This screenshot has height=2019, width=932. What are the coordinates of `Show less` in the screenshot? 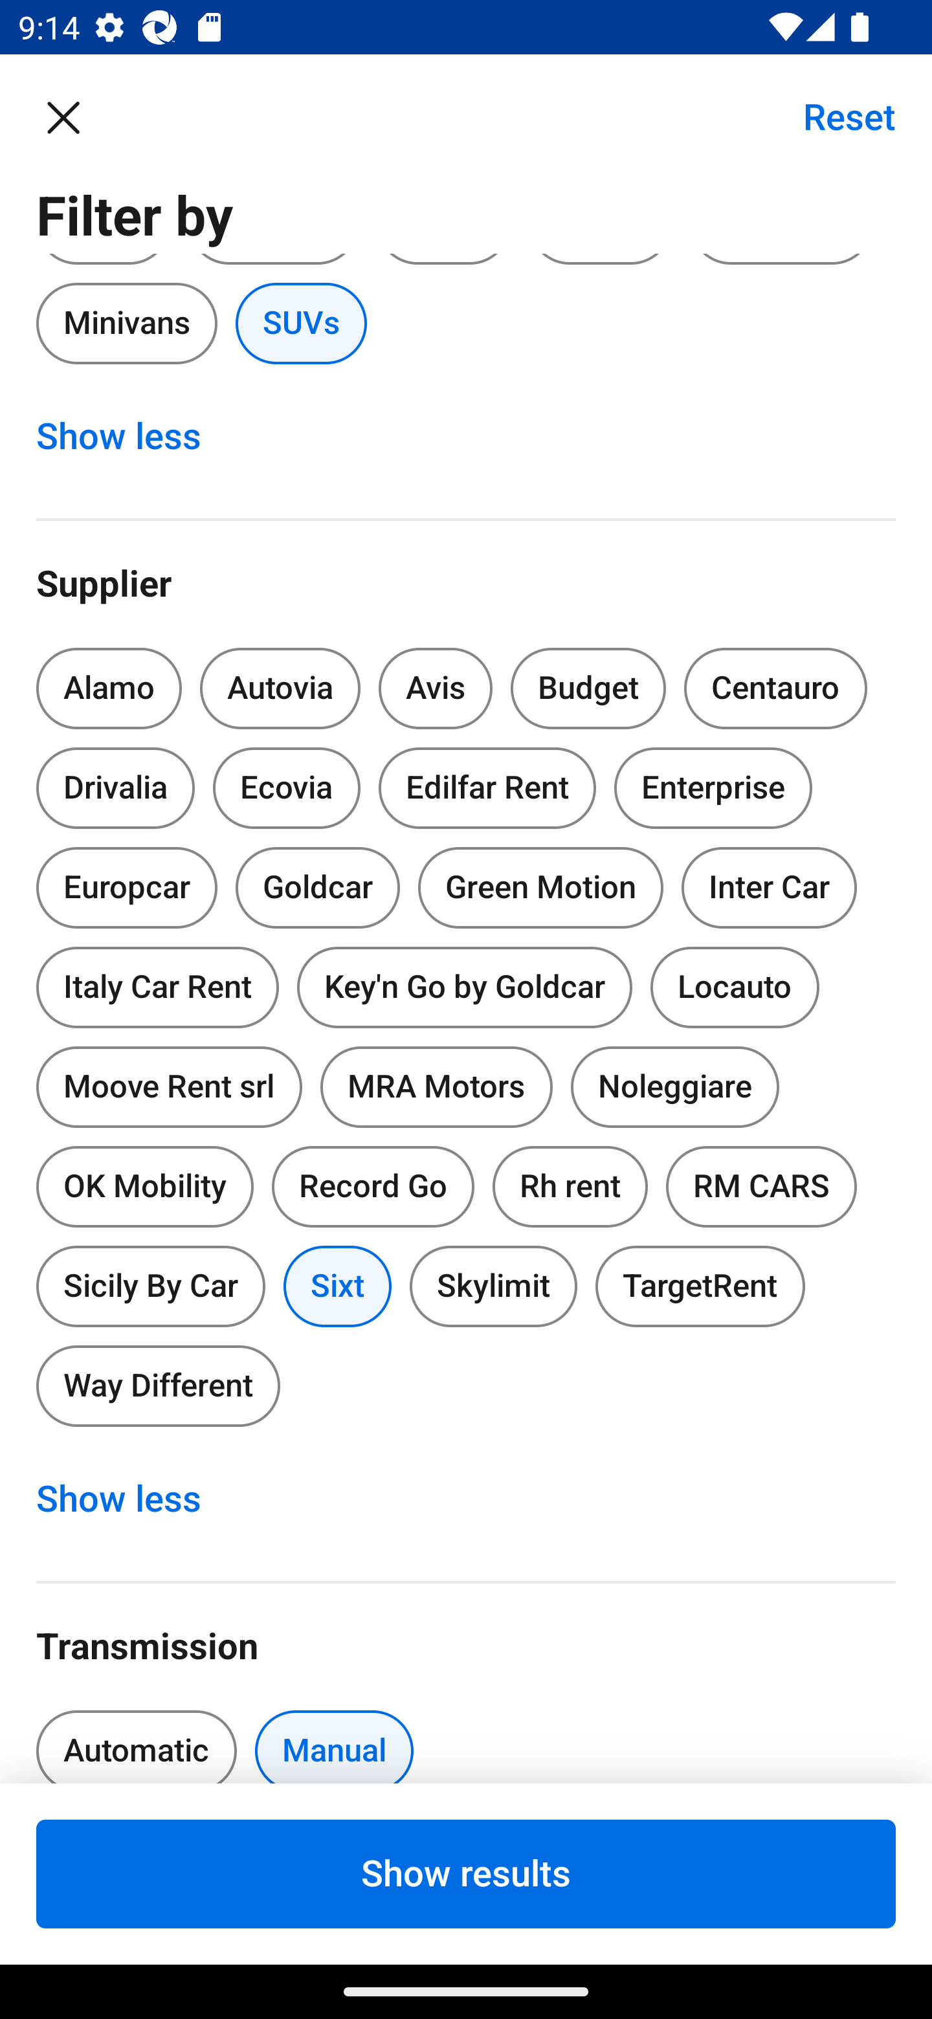 It's located at (132, 436).